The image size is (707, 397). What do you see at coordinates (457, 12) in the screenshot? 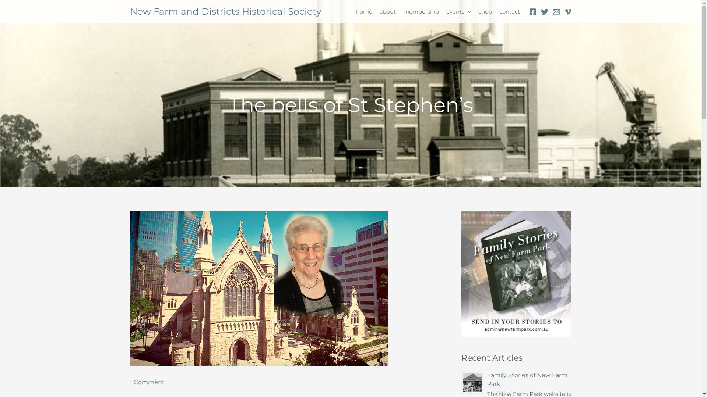
I see `events` at bounding box center [457, 12].